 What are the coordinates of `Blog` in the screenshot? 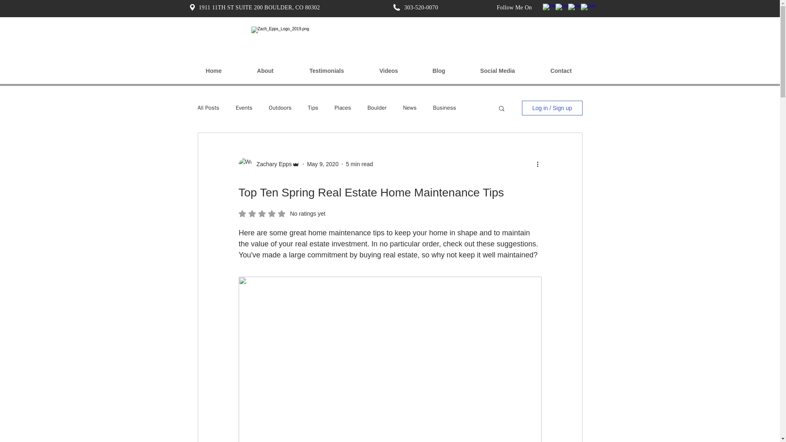 It's located at (438, 71).